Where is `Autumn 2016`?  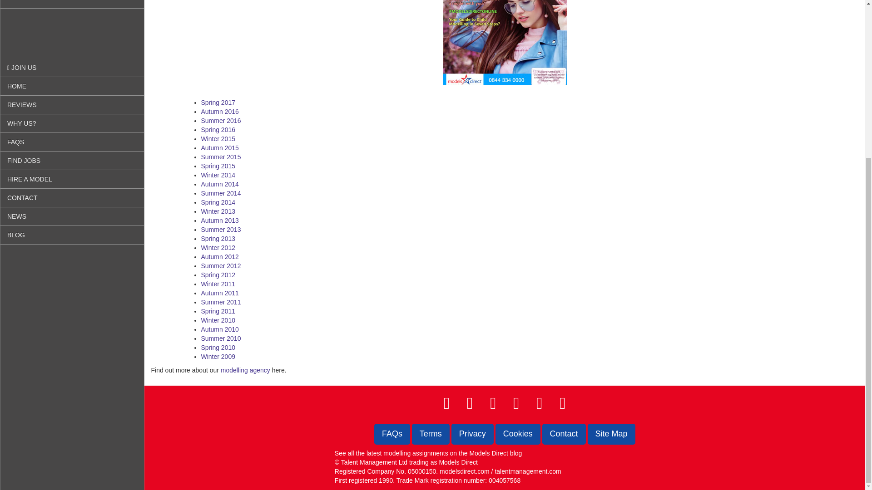
Autumn 2016 is located at coordinates (219, 111).